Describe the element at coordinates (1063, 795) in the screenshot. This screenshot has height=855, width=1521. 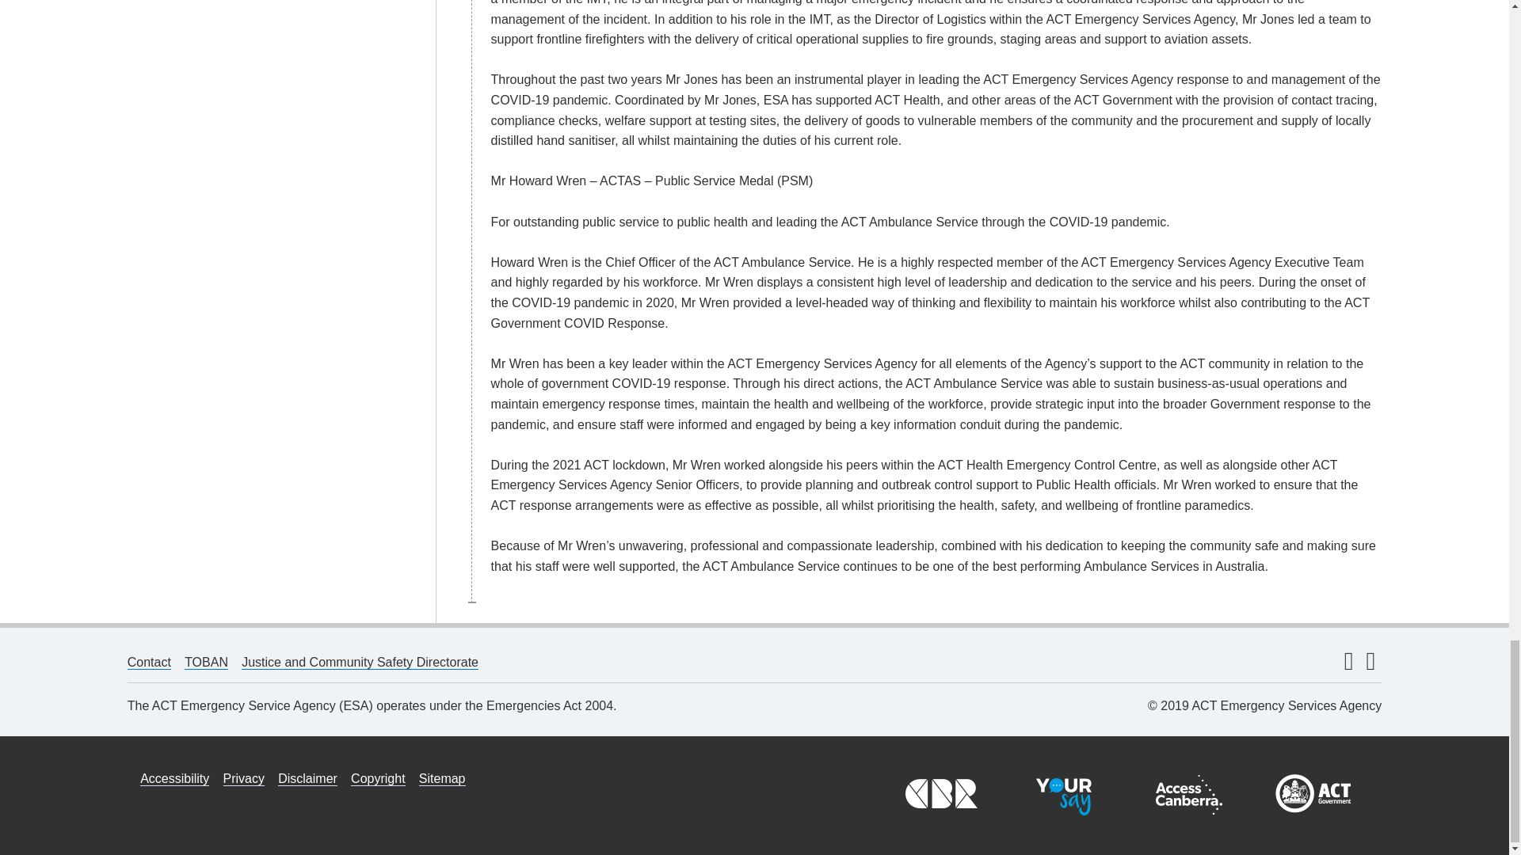
I see `Your Say` at that location.